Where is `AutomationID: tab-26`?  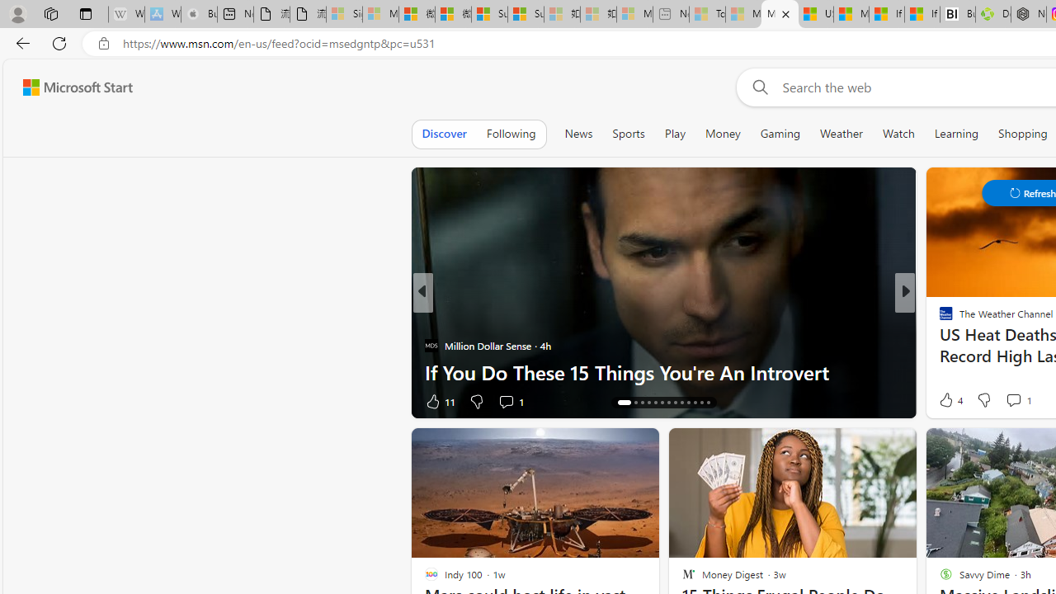
AutomationID: tab-26 is located at coordinates (708, 403).